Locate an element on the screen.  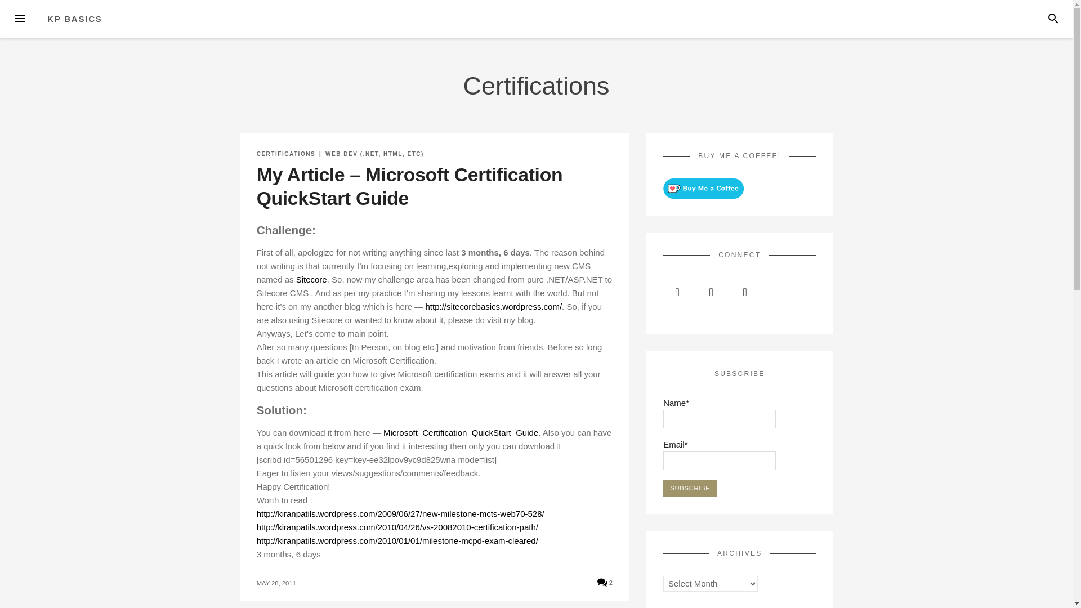
SEARCH is located at coordinates (1053, 19).